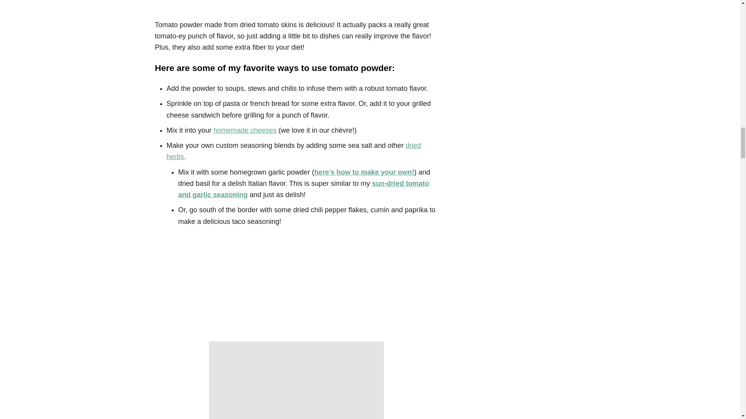  Describe the element at coordinates (293, 151) in the screenshot. I see `dried herbs` at that location.